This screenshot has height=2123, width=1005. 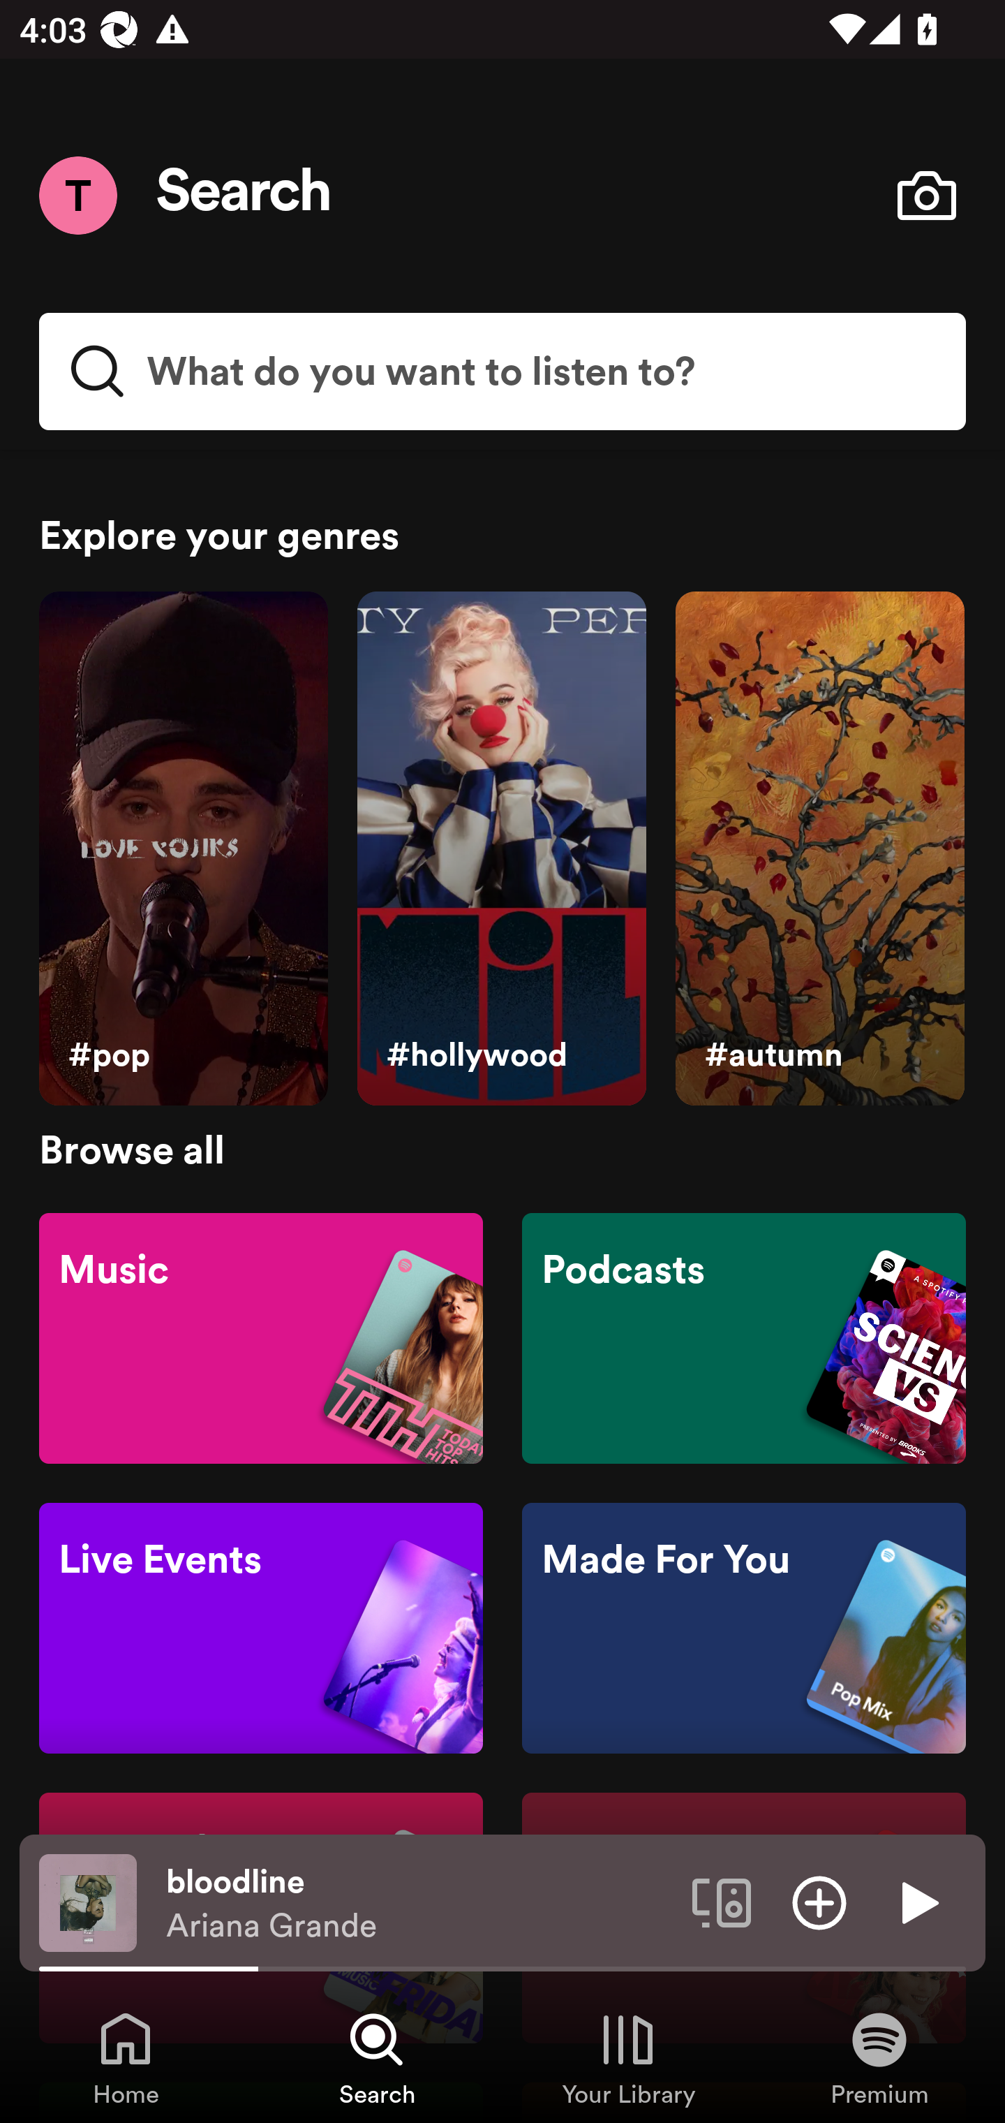 What do you see at coordinates (501, 849) in the screenshot?
I see `#hollywood` at bounding box center [501, 849].